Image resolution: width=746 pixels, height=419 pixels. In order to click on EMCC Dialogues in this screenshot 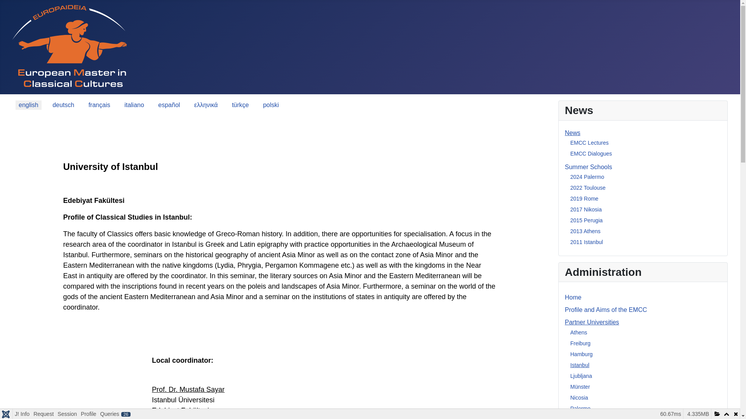, I will do `click(591, 153)`.